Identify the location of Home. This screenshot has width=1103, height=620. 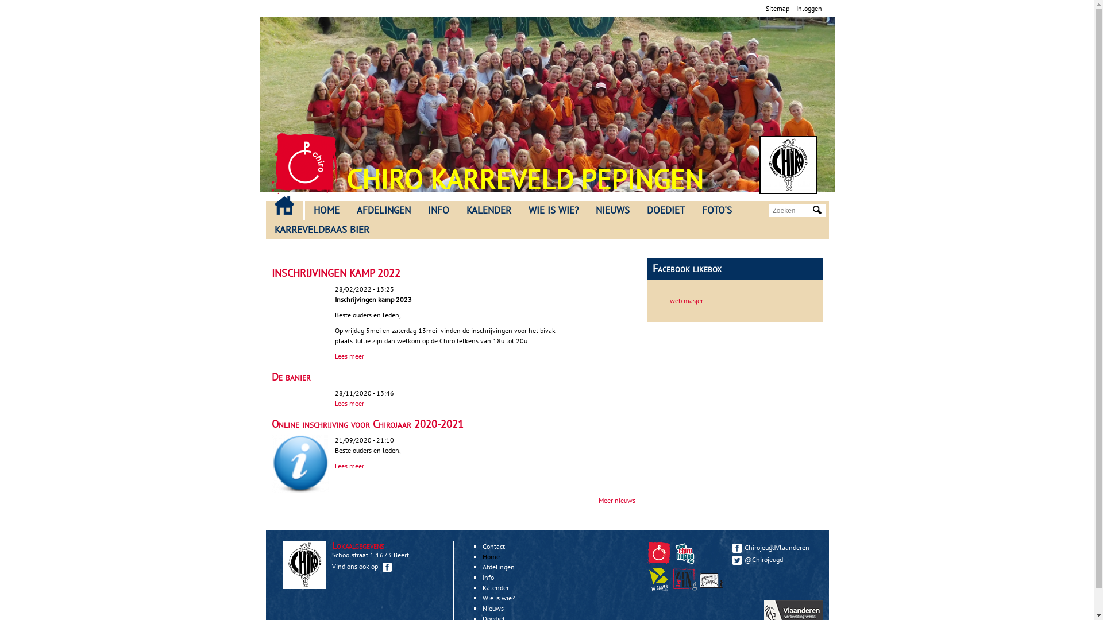
(788, 165).